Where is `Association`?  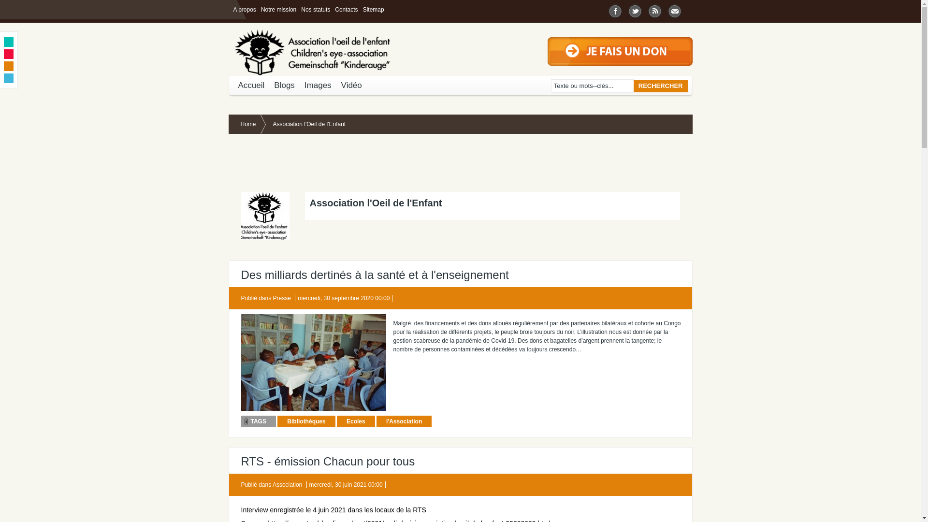
Association is located at coordinates (287, 485).